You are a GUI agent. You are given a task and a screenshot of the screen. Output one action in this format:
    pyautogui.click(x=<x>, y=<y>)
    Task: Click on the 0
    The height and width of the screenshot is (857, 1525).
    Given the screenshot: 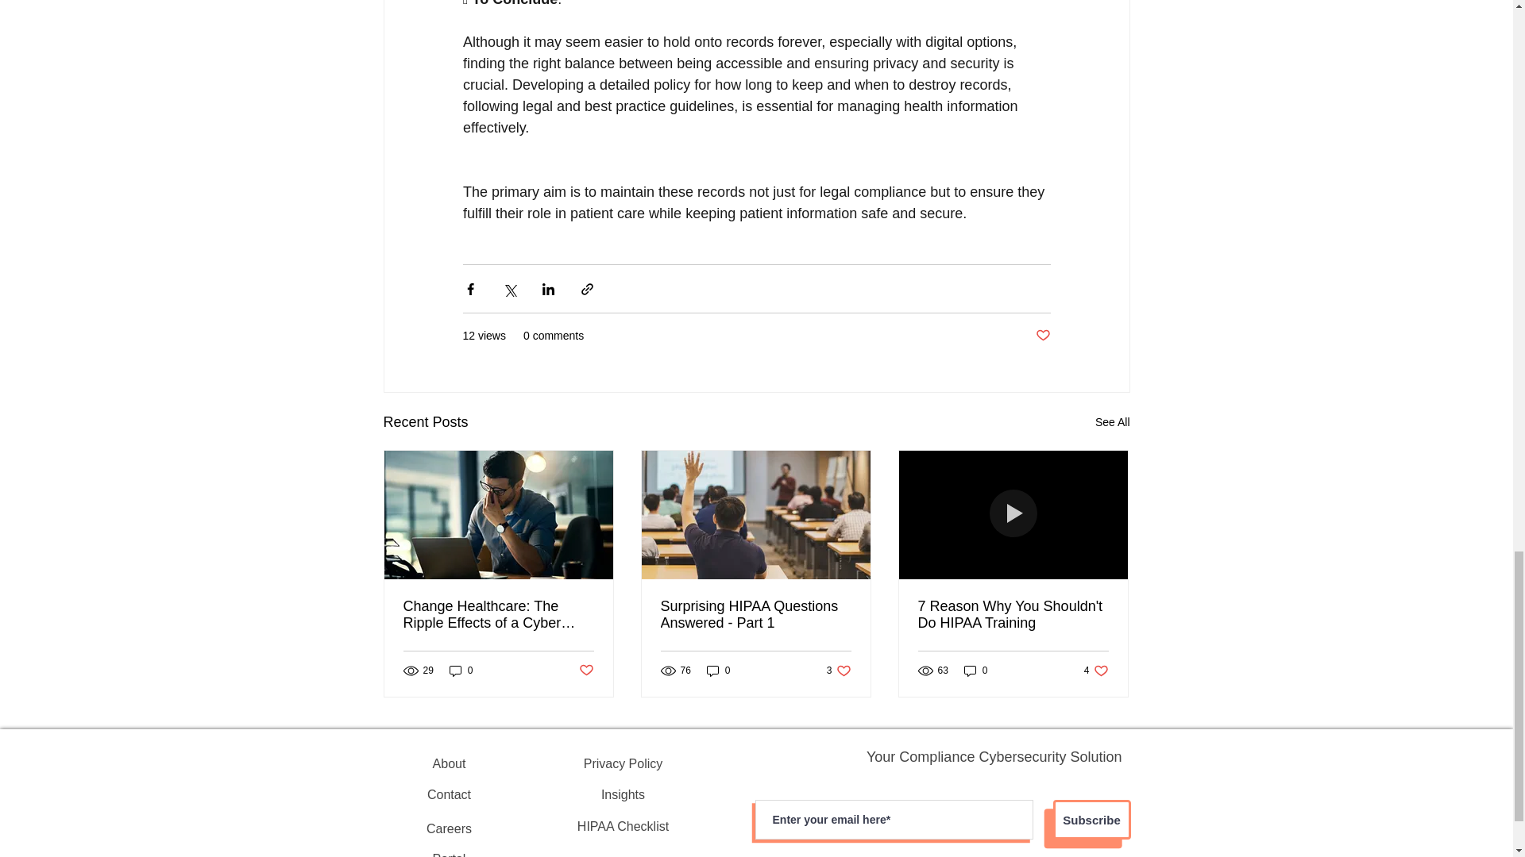 What is the action you would take?
    pyautogui.click(x=450, y=828)
    